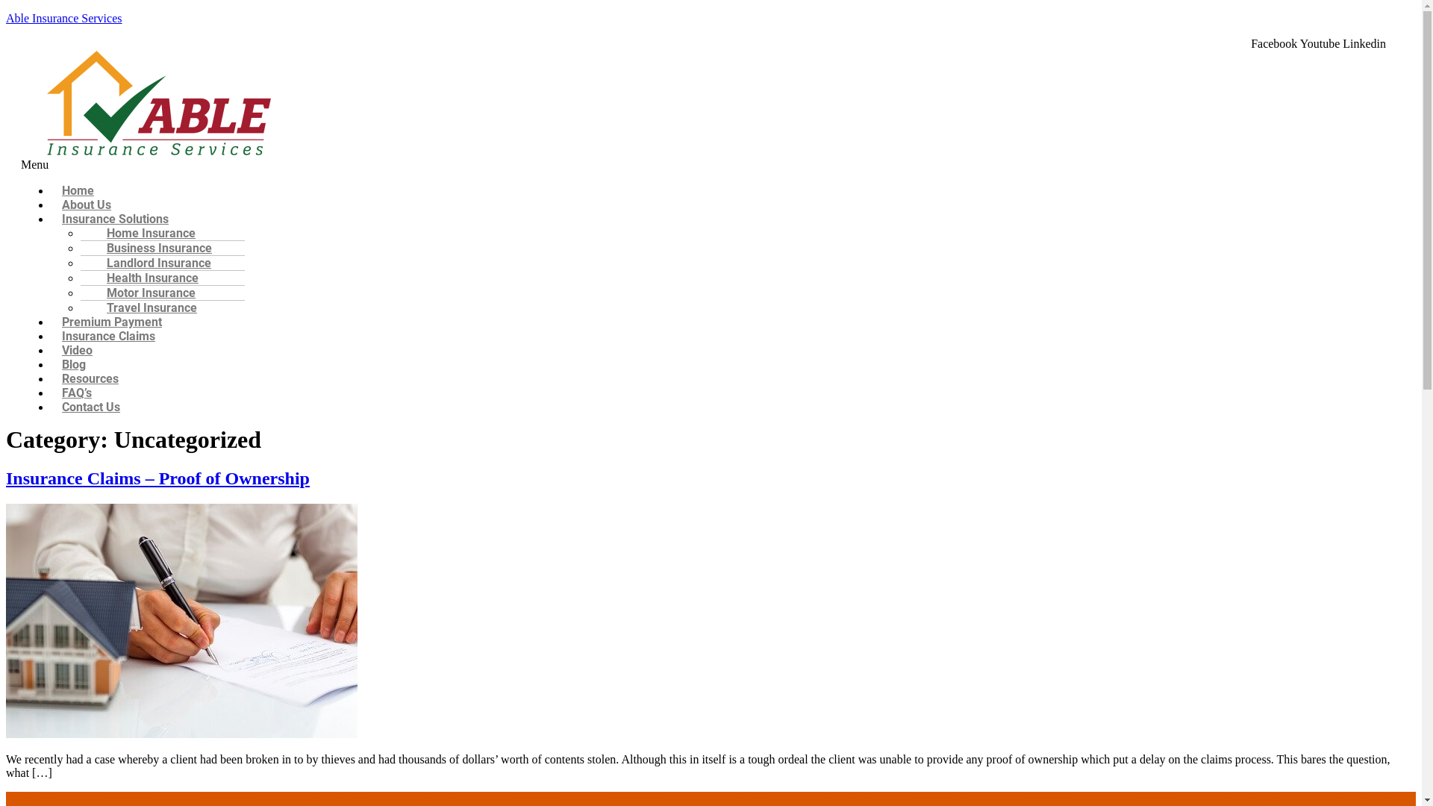 Image resolution: width=1433 pixels, height=806 pixels. What do you see at coordinates (78, 191) in the screenshot?
I see `Home` at bounding box center [78, 191].